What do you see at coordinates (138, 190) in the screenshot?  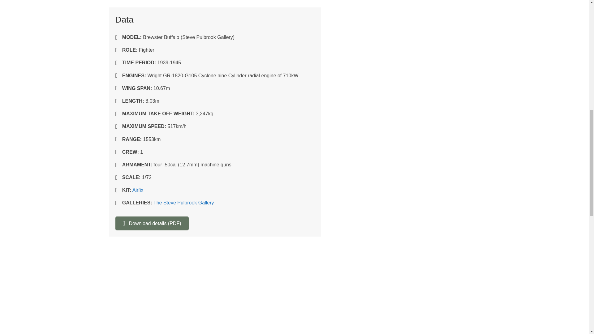 I see `Airfix` at bounding box center [138, 190].